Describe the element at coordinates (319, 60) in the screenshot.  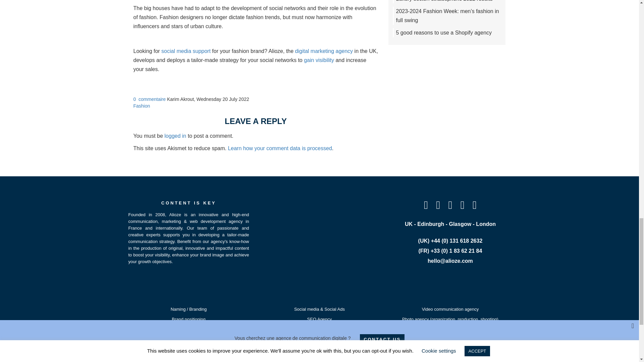
I see `gain visibility` at that location.